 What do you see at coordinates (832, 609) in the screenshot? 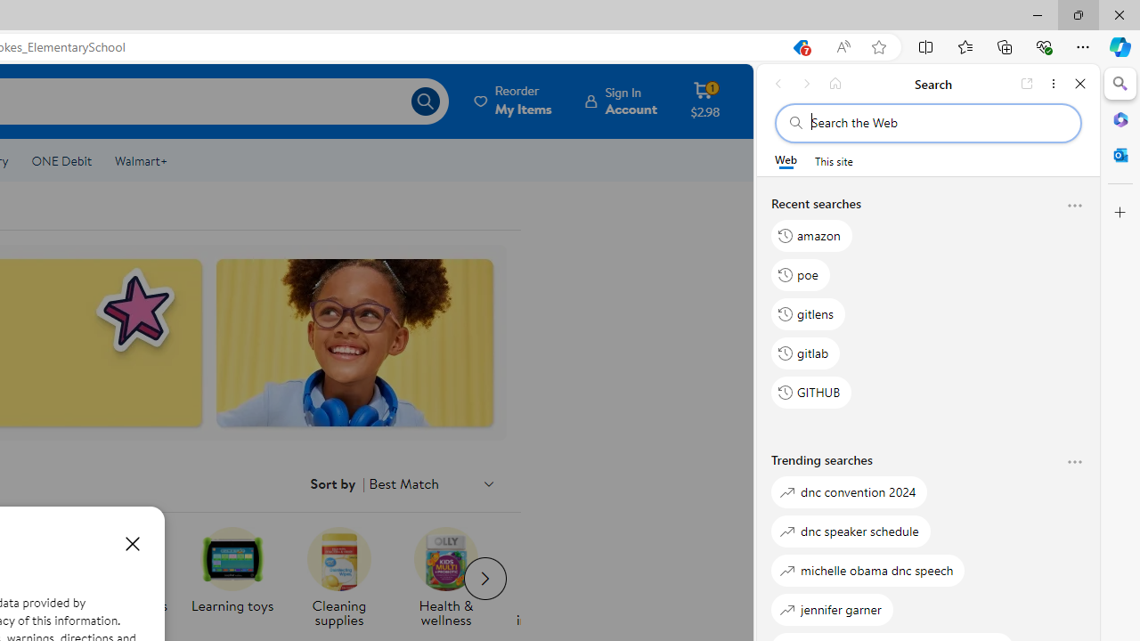
I see `jennifer garner` at bounding box center [832, 609].